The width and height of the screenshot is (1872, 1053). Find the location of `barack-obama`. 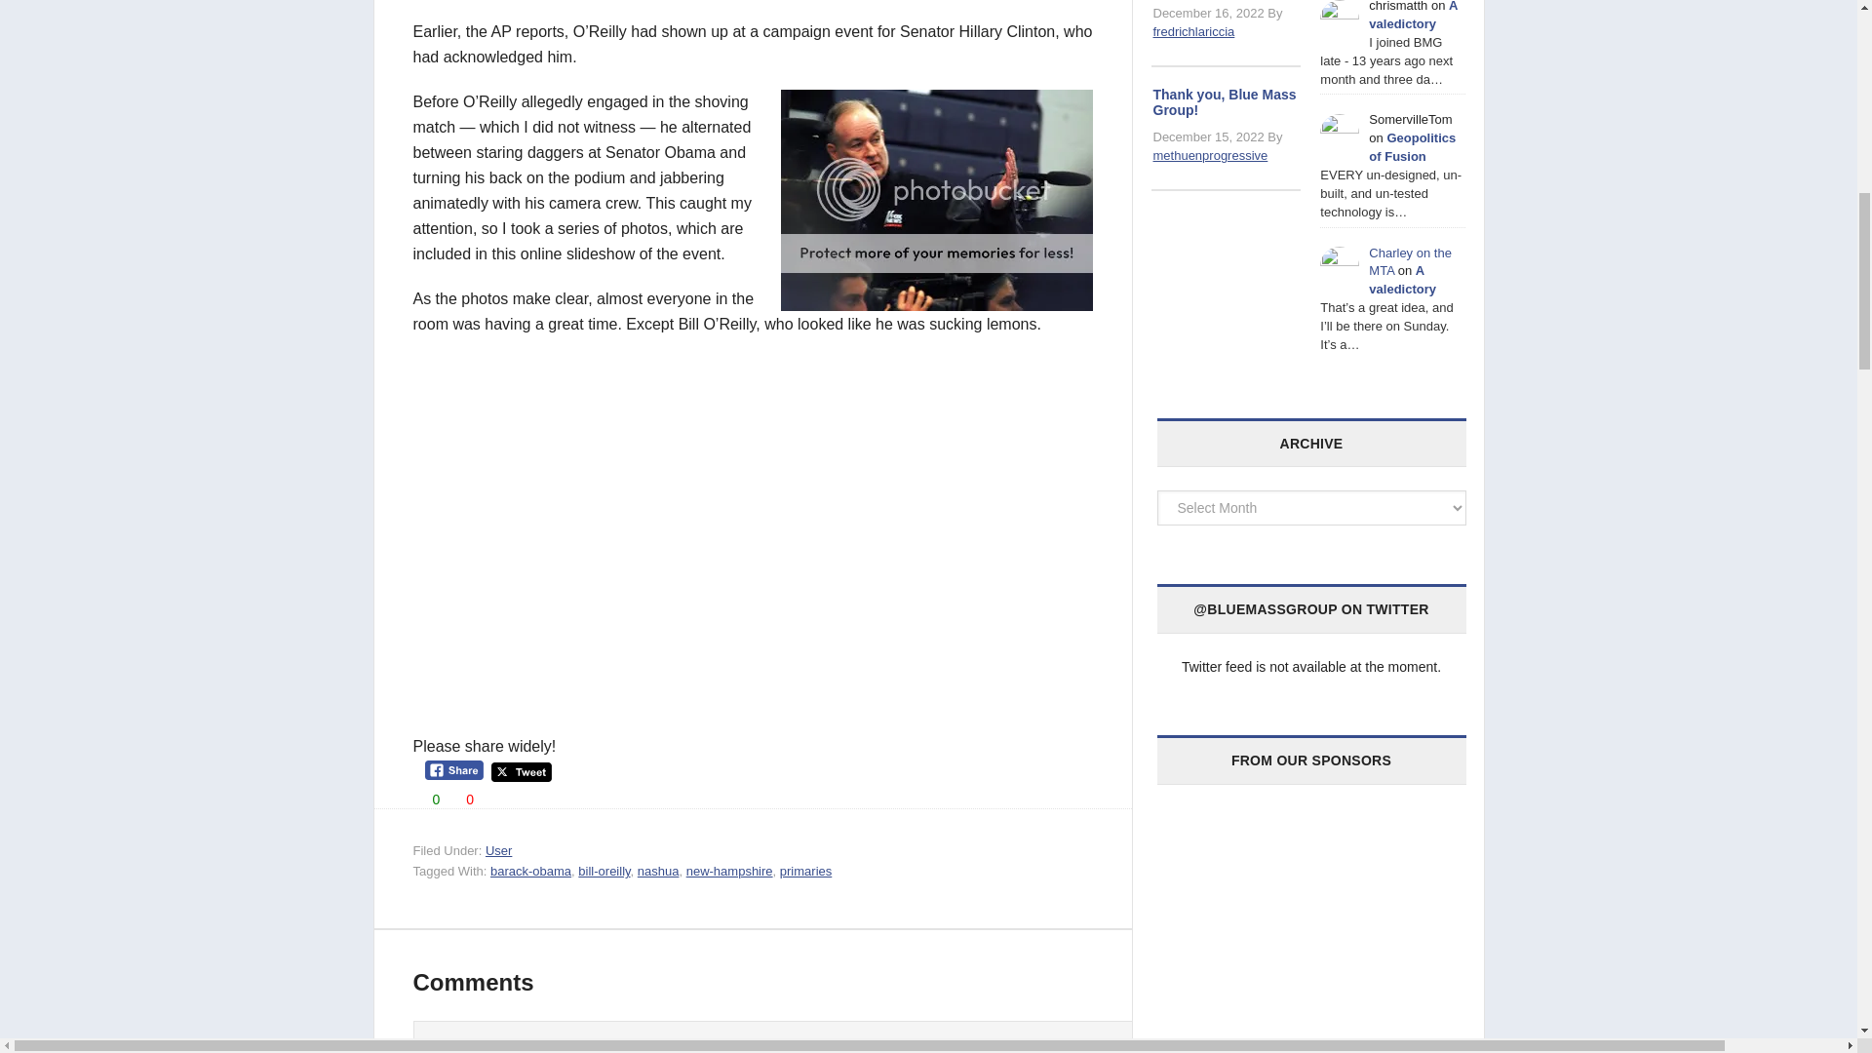

barack-obama is located at coordinates (530, 870).